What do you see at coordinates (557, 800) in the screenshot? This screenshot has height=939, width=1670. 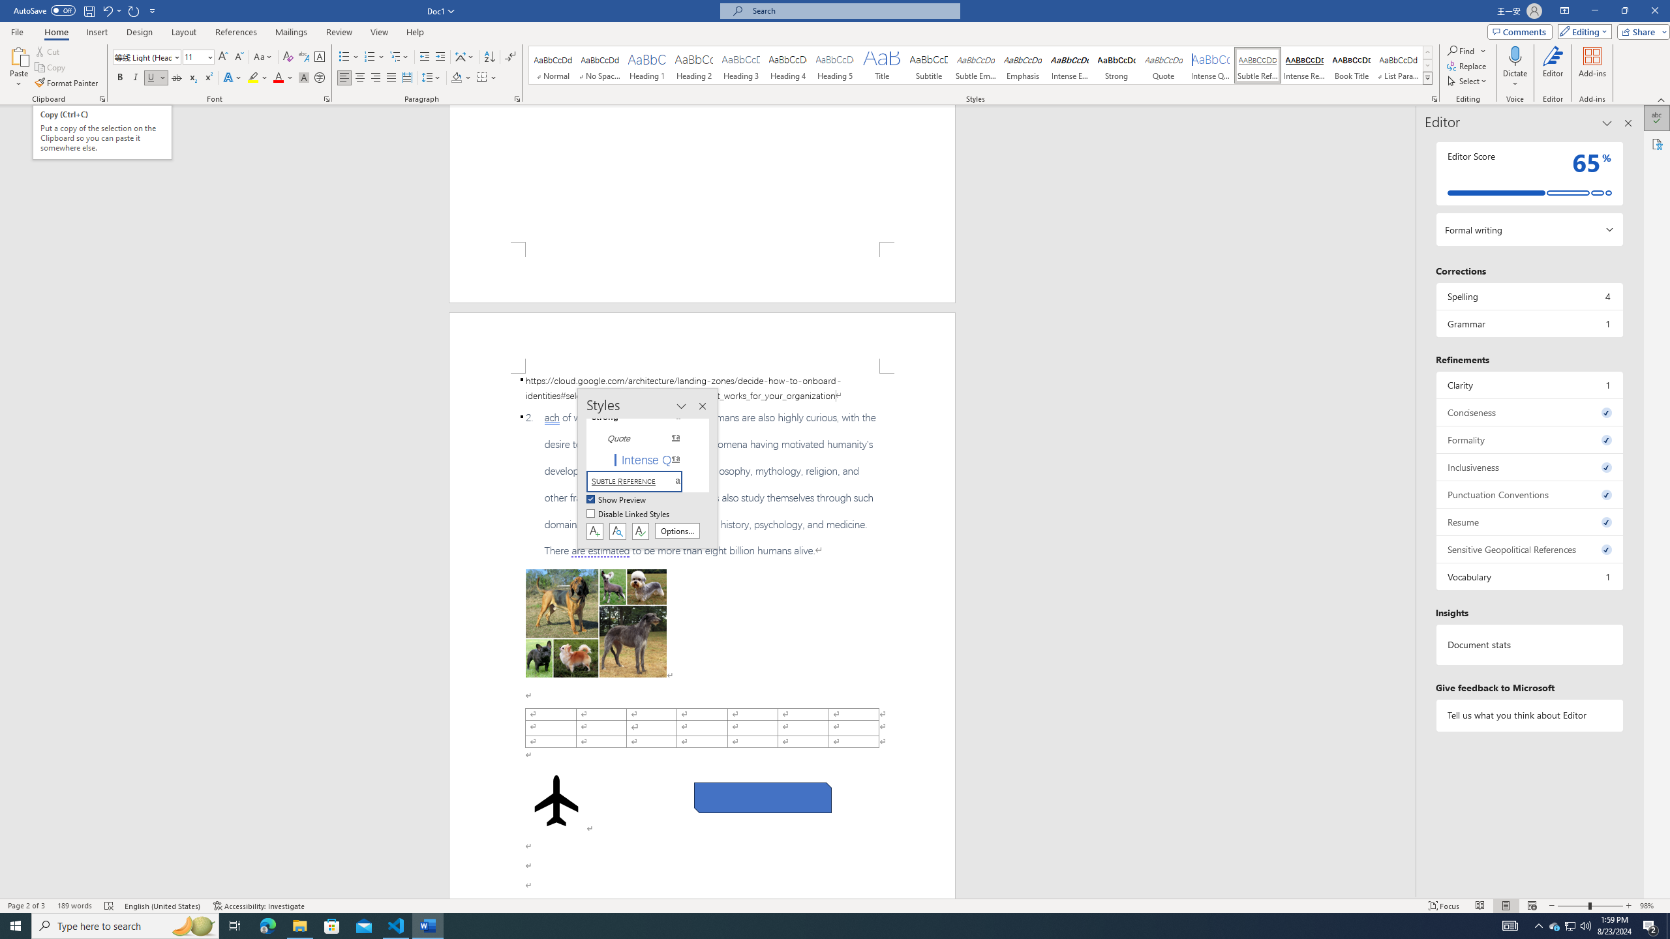 I see `Airplane with solid fill` at bounding box center [557, 800].